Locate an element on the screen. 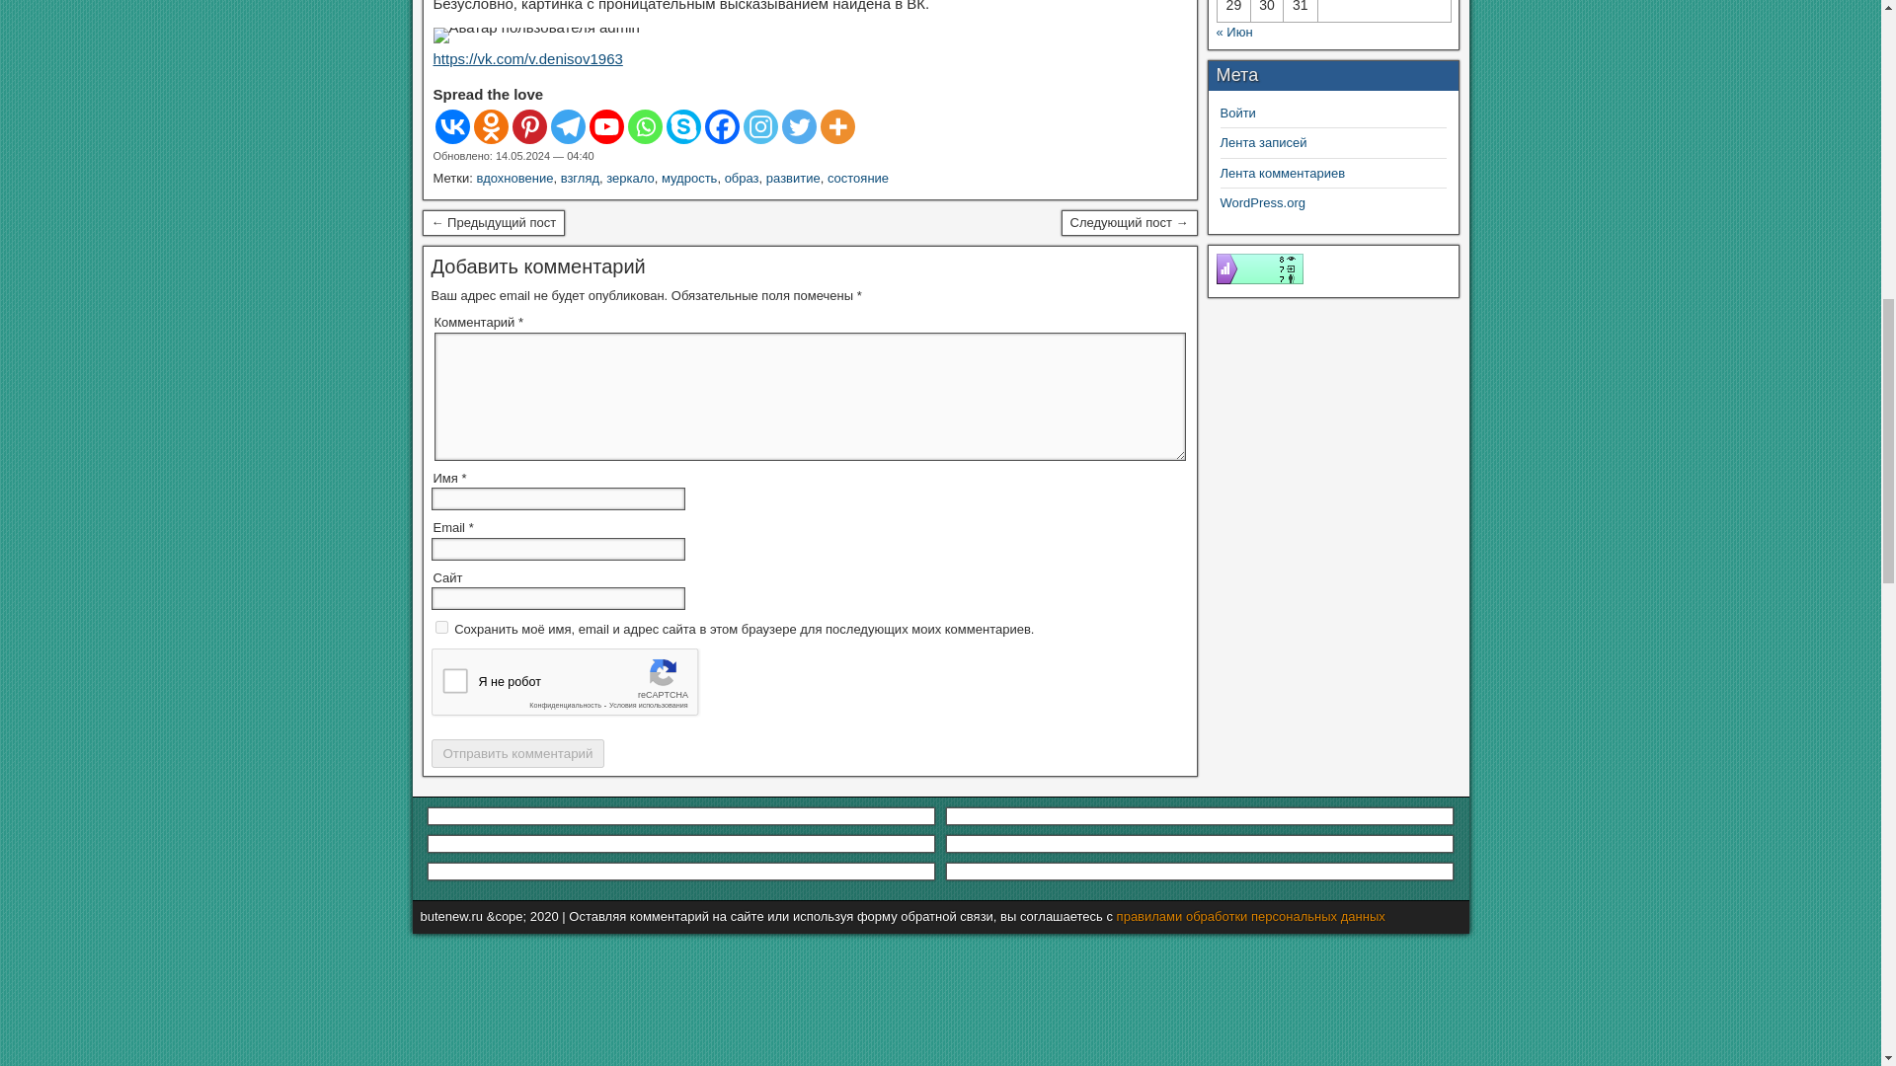  Youtube is located at coordinates (605, 126).